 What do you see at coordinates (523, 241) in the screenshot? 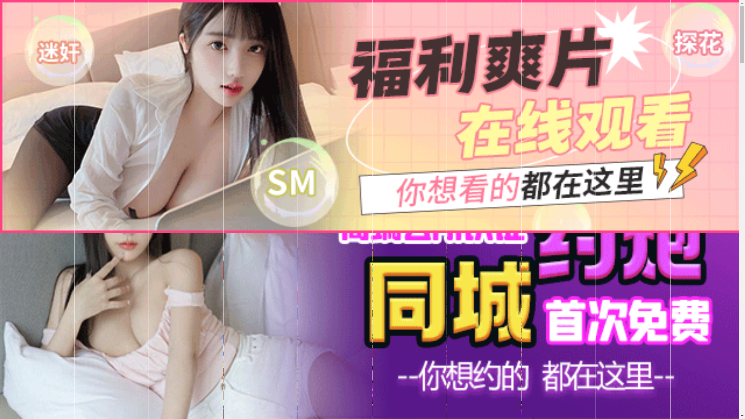
I see `|` at bounding box center [523, 241].